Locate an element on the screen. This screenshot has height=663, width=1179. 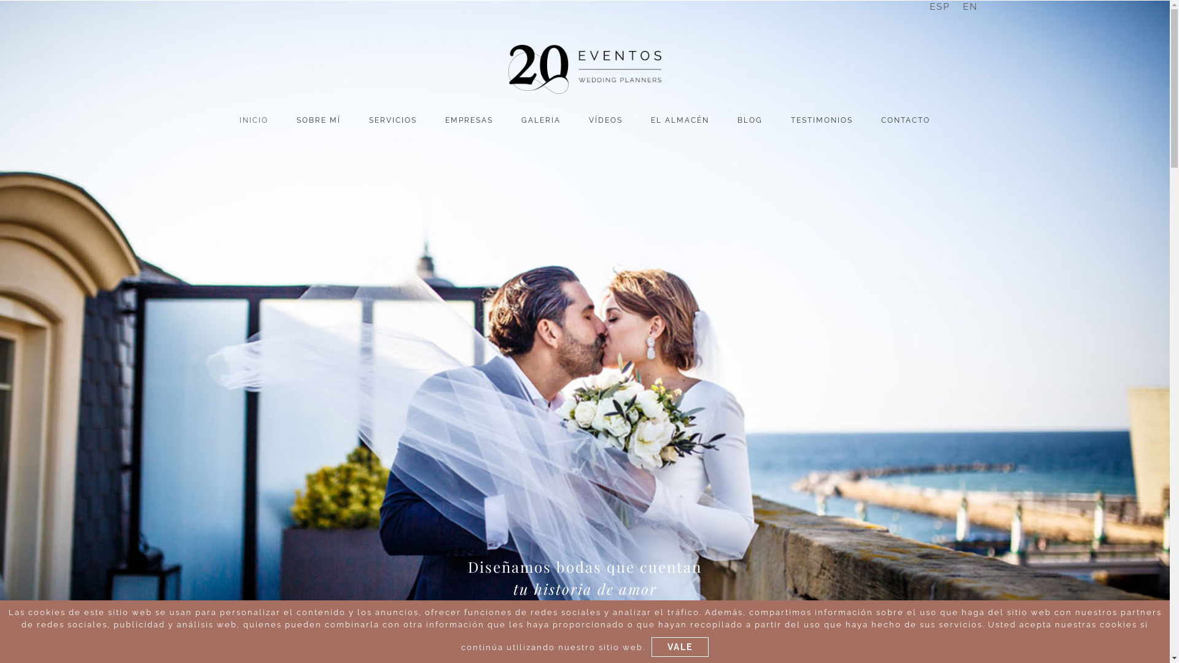
INICIO is located at coordinates (254, 120).